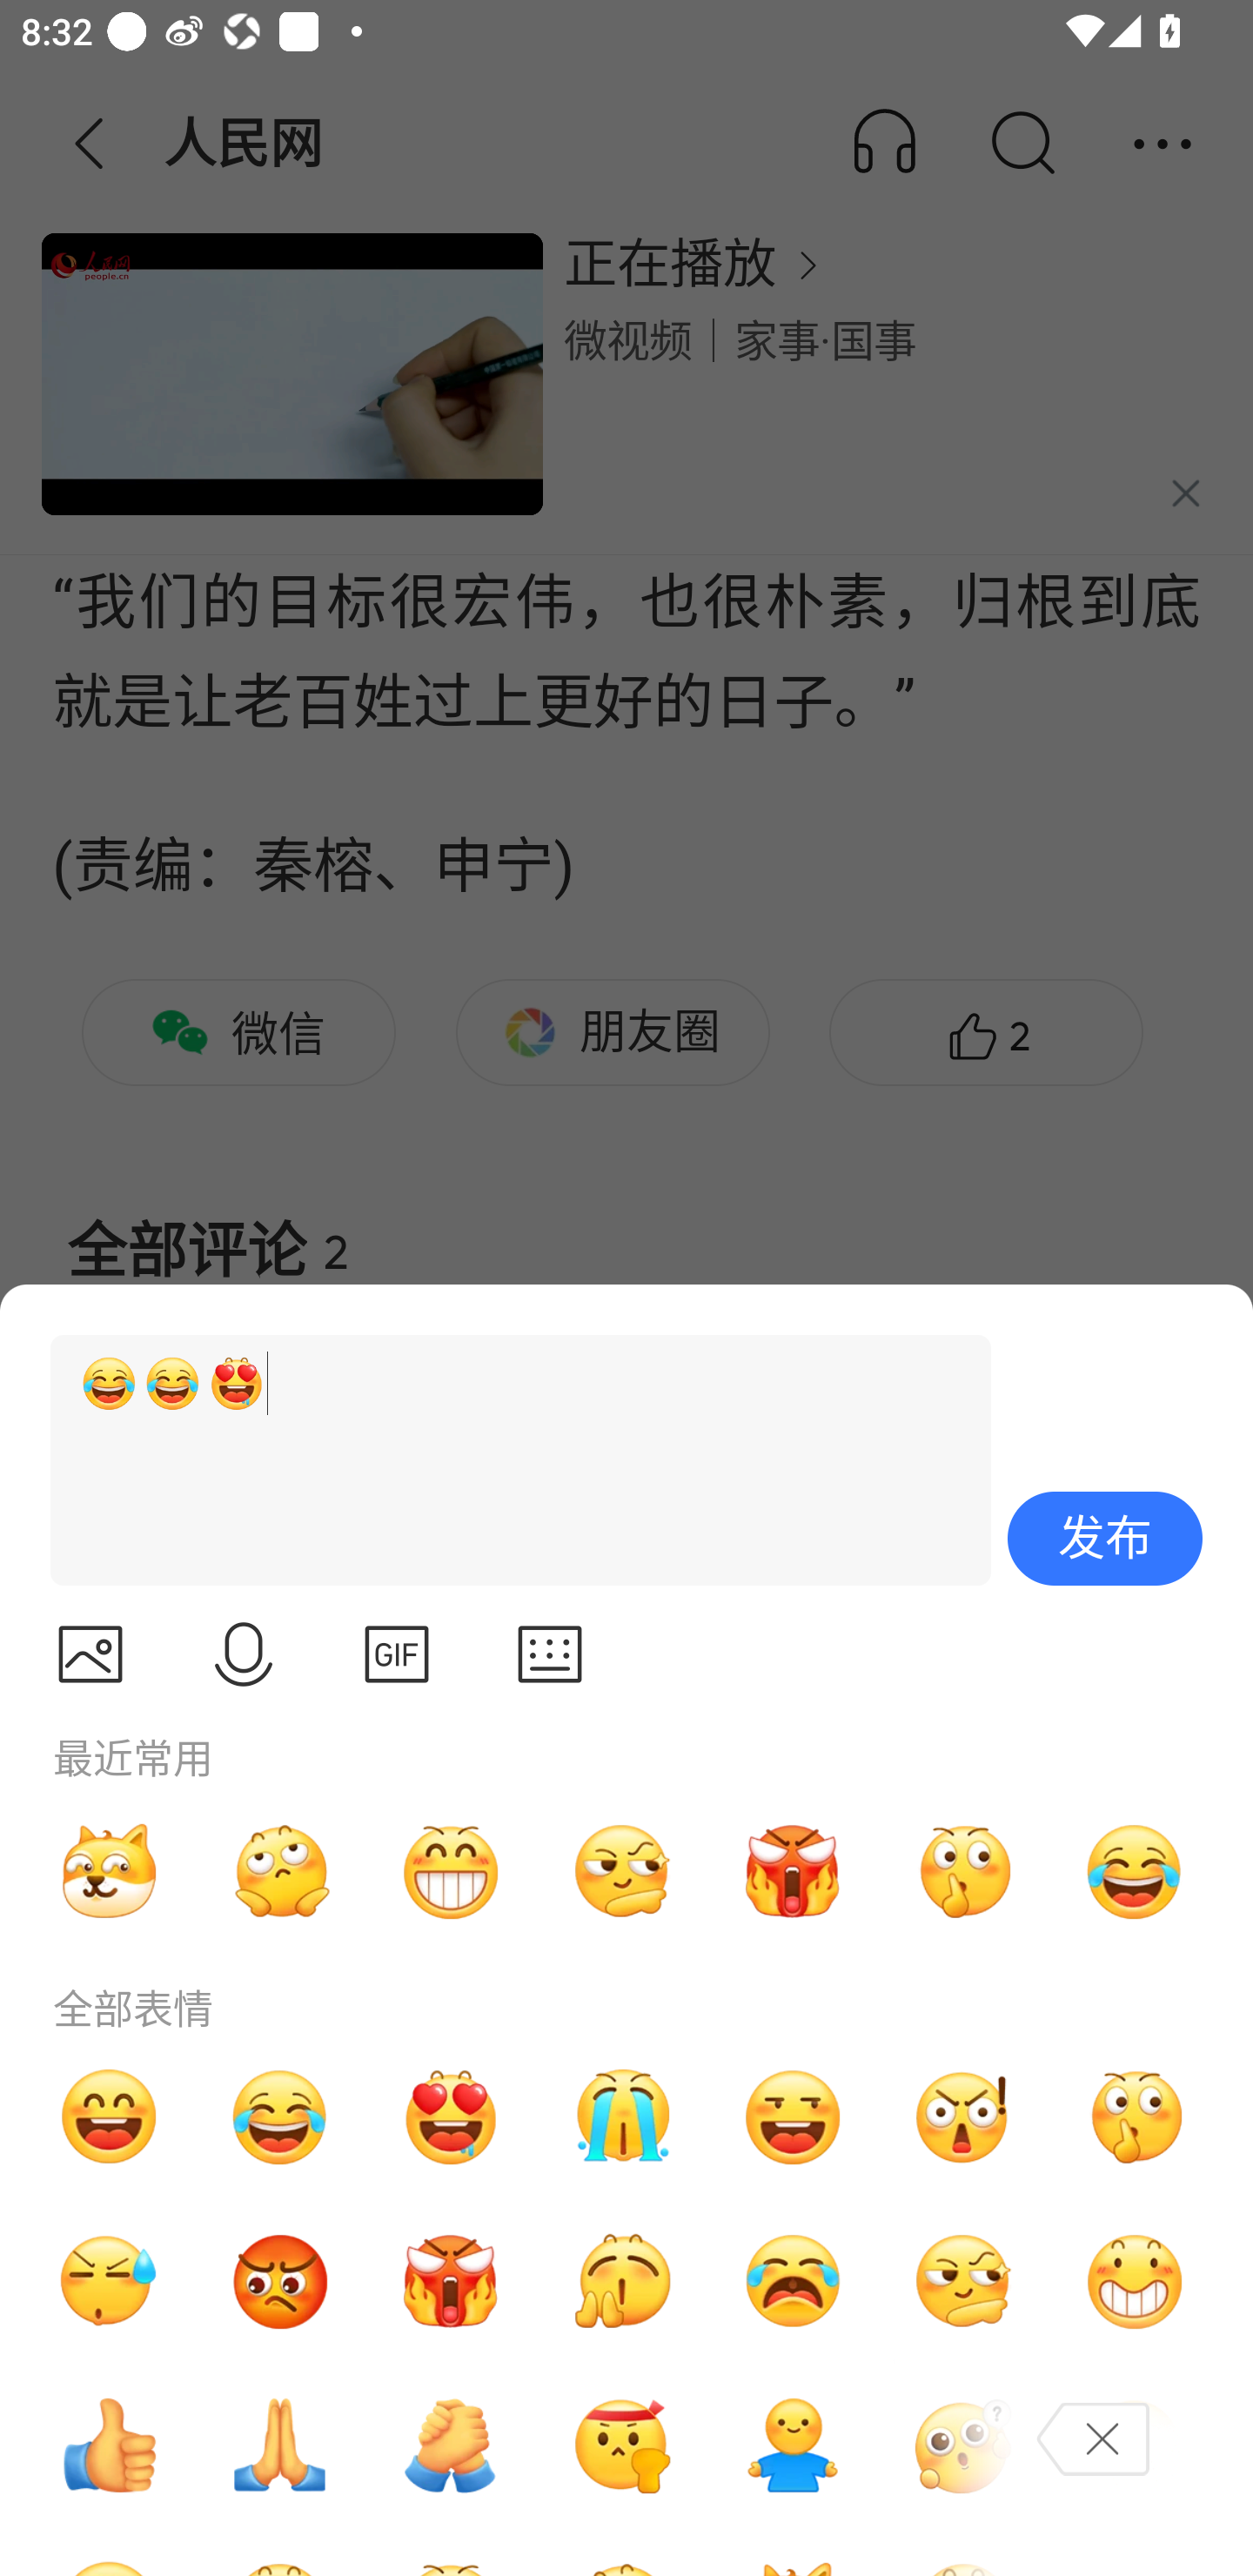  Describe the element at coordinates (451, 2116) in the screenshot. I see `喜欢` at that location.